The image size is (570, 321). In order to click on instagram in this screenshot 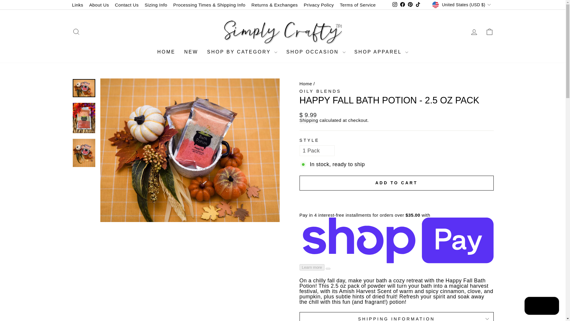, I will do `click(395, 4)`.